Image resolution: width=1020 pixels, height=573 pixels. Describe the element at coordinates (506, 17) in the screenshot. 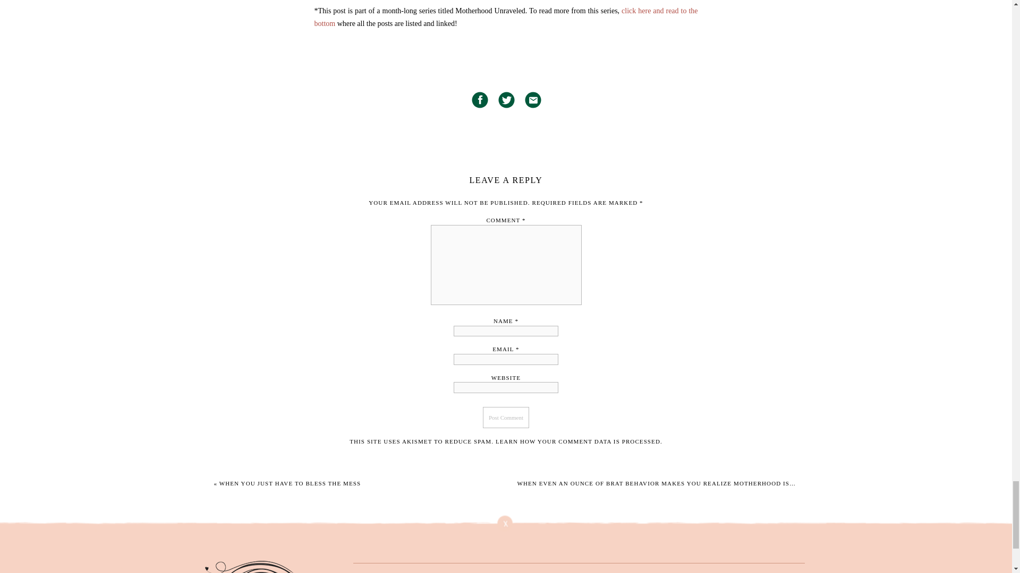

I see `click here and read to the bottom` at that location.